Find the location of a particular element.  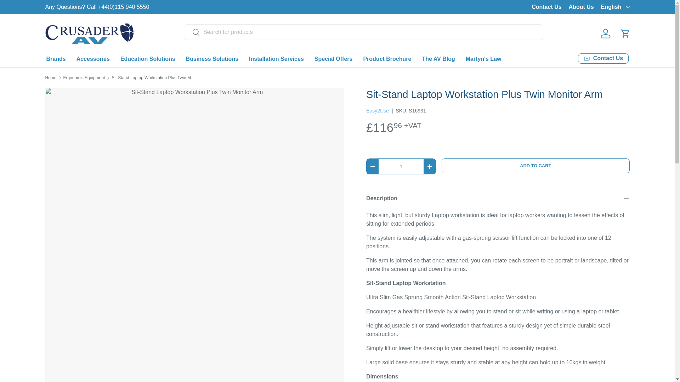

Home is located at coordinates (51, 77).